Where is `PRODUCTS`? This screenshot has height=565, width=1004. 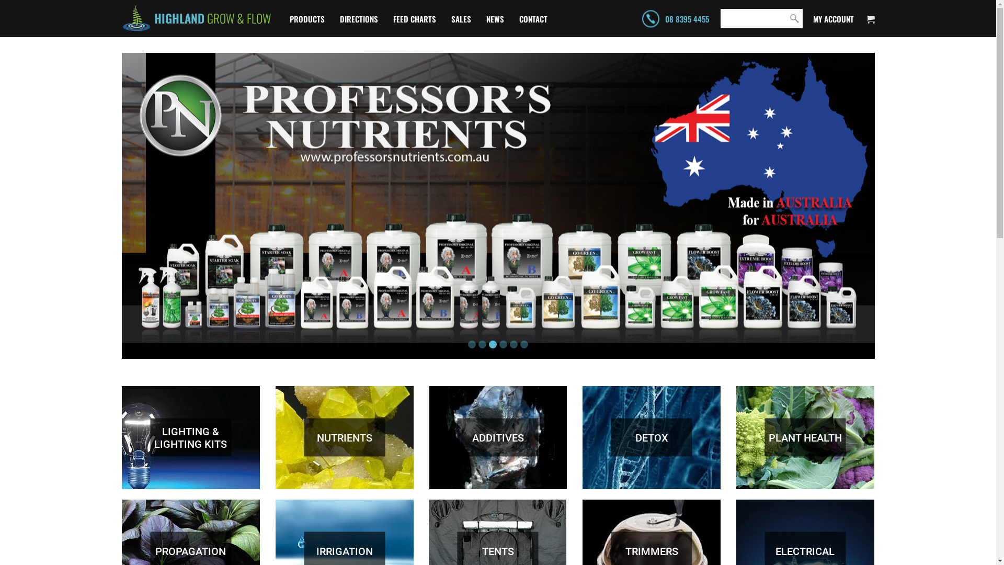
PRODUCTS is located at coordinates (307, 19).